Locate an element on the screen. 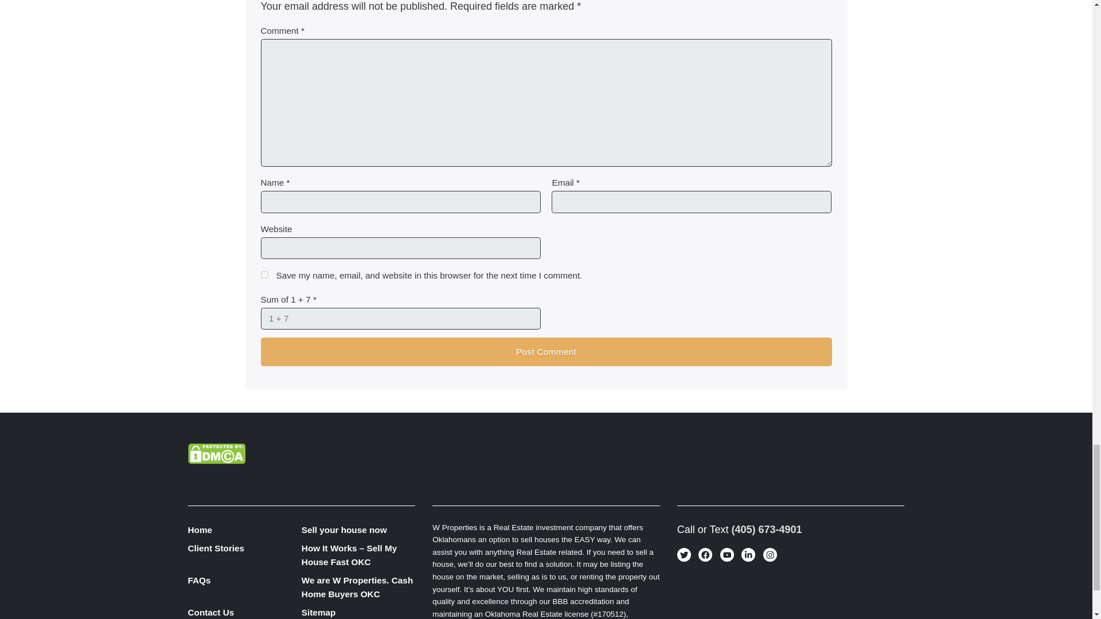  yes is located at coordinates (264, 275).